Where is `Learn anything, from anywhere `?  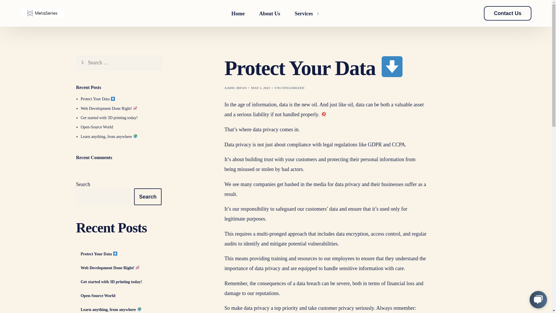 Learn anything, from anywhere  is located at coordinates (121, 310).